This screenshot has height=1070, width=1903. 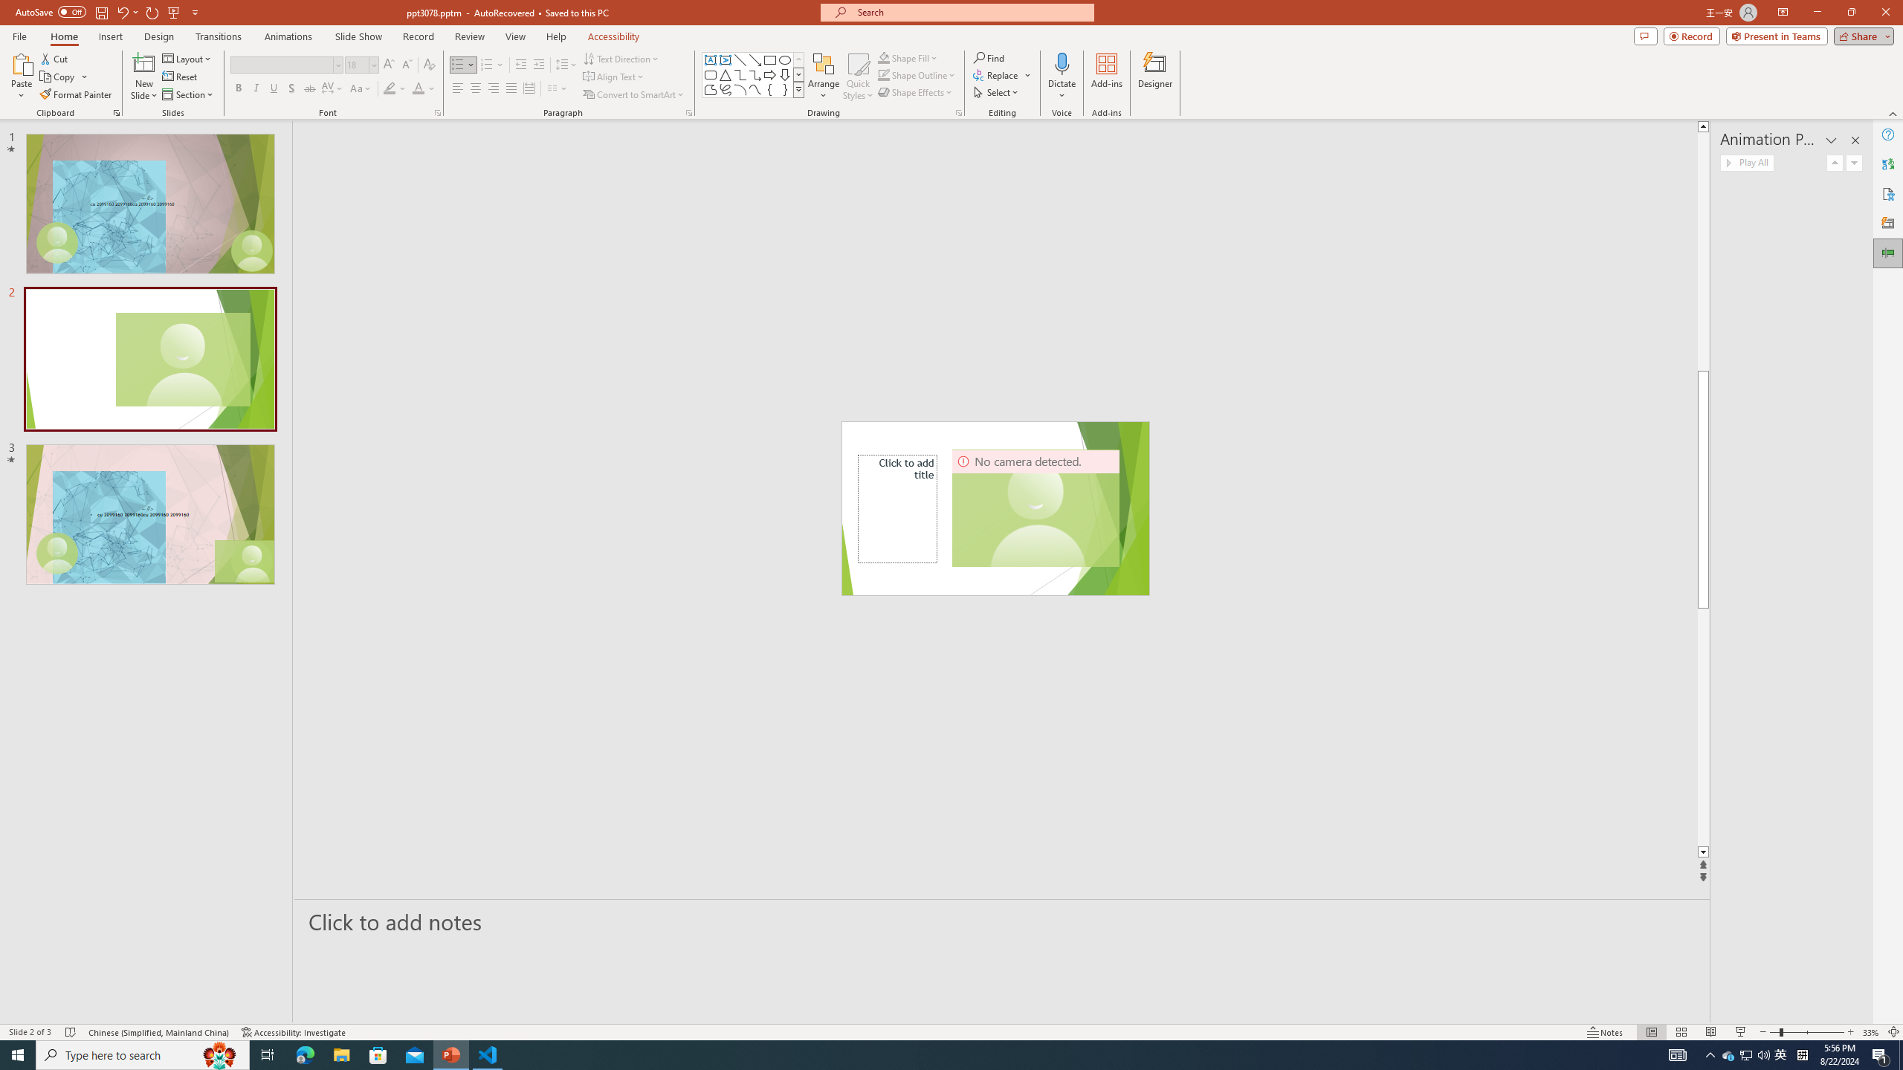 What do you see at coordinates (1747, 162) in the screenshot?
I see `Play All` at bounding box center [1747, 162].